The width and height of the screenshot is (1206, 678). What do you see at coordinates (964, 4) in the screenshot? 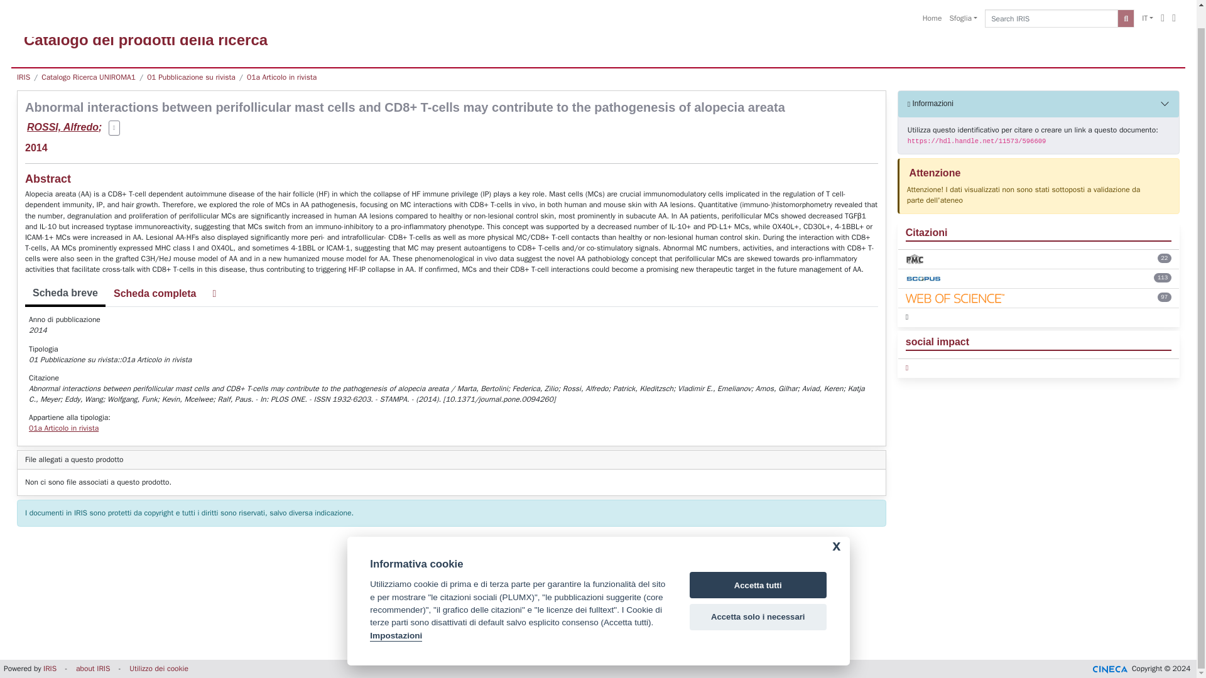
I see `Sfoglia` at bounding box center [964, 4].